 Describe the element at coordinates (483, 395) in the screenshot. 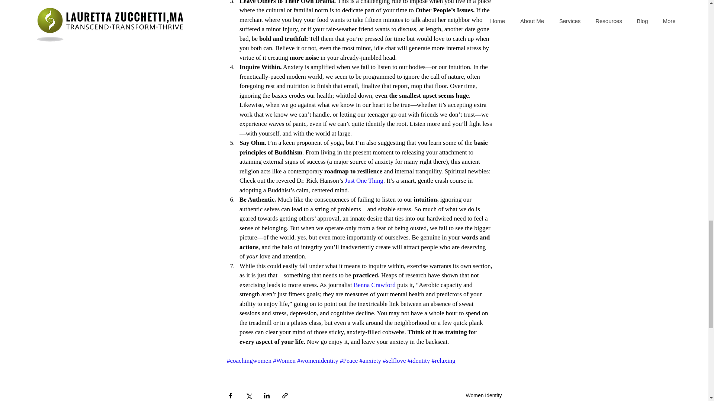

I see `Women Identity` at that location.